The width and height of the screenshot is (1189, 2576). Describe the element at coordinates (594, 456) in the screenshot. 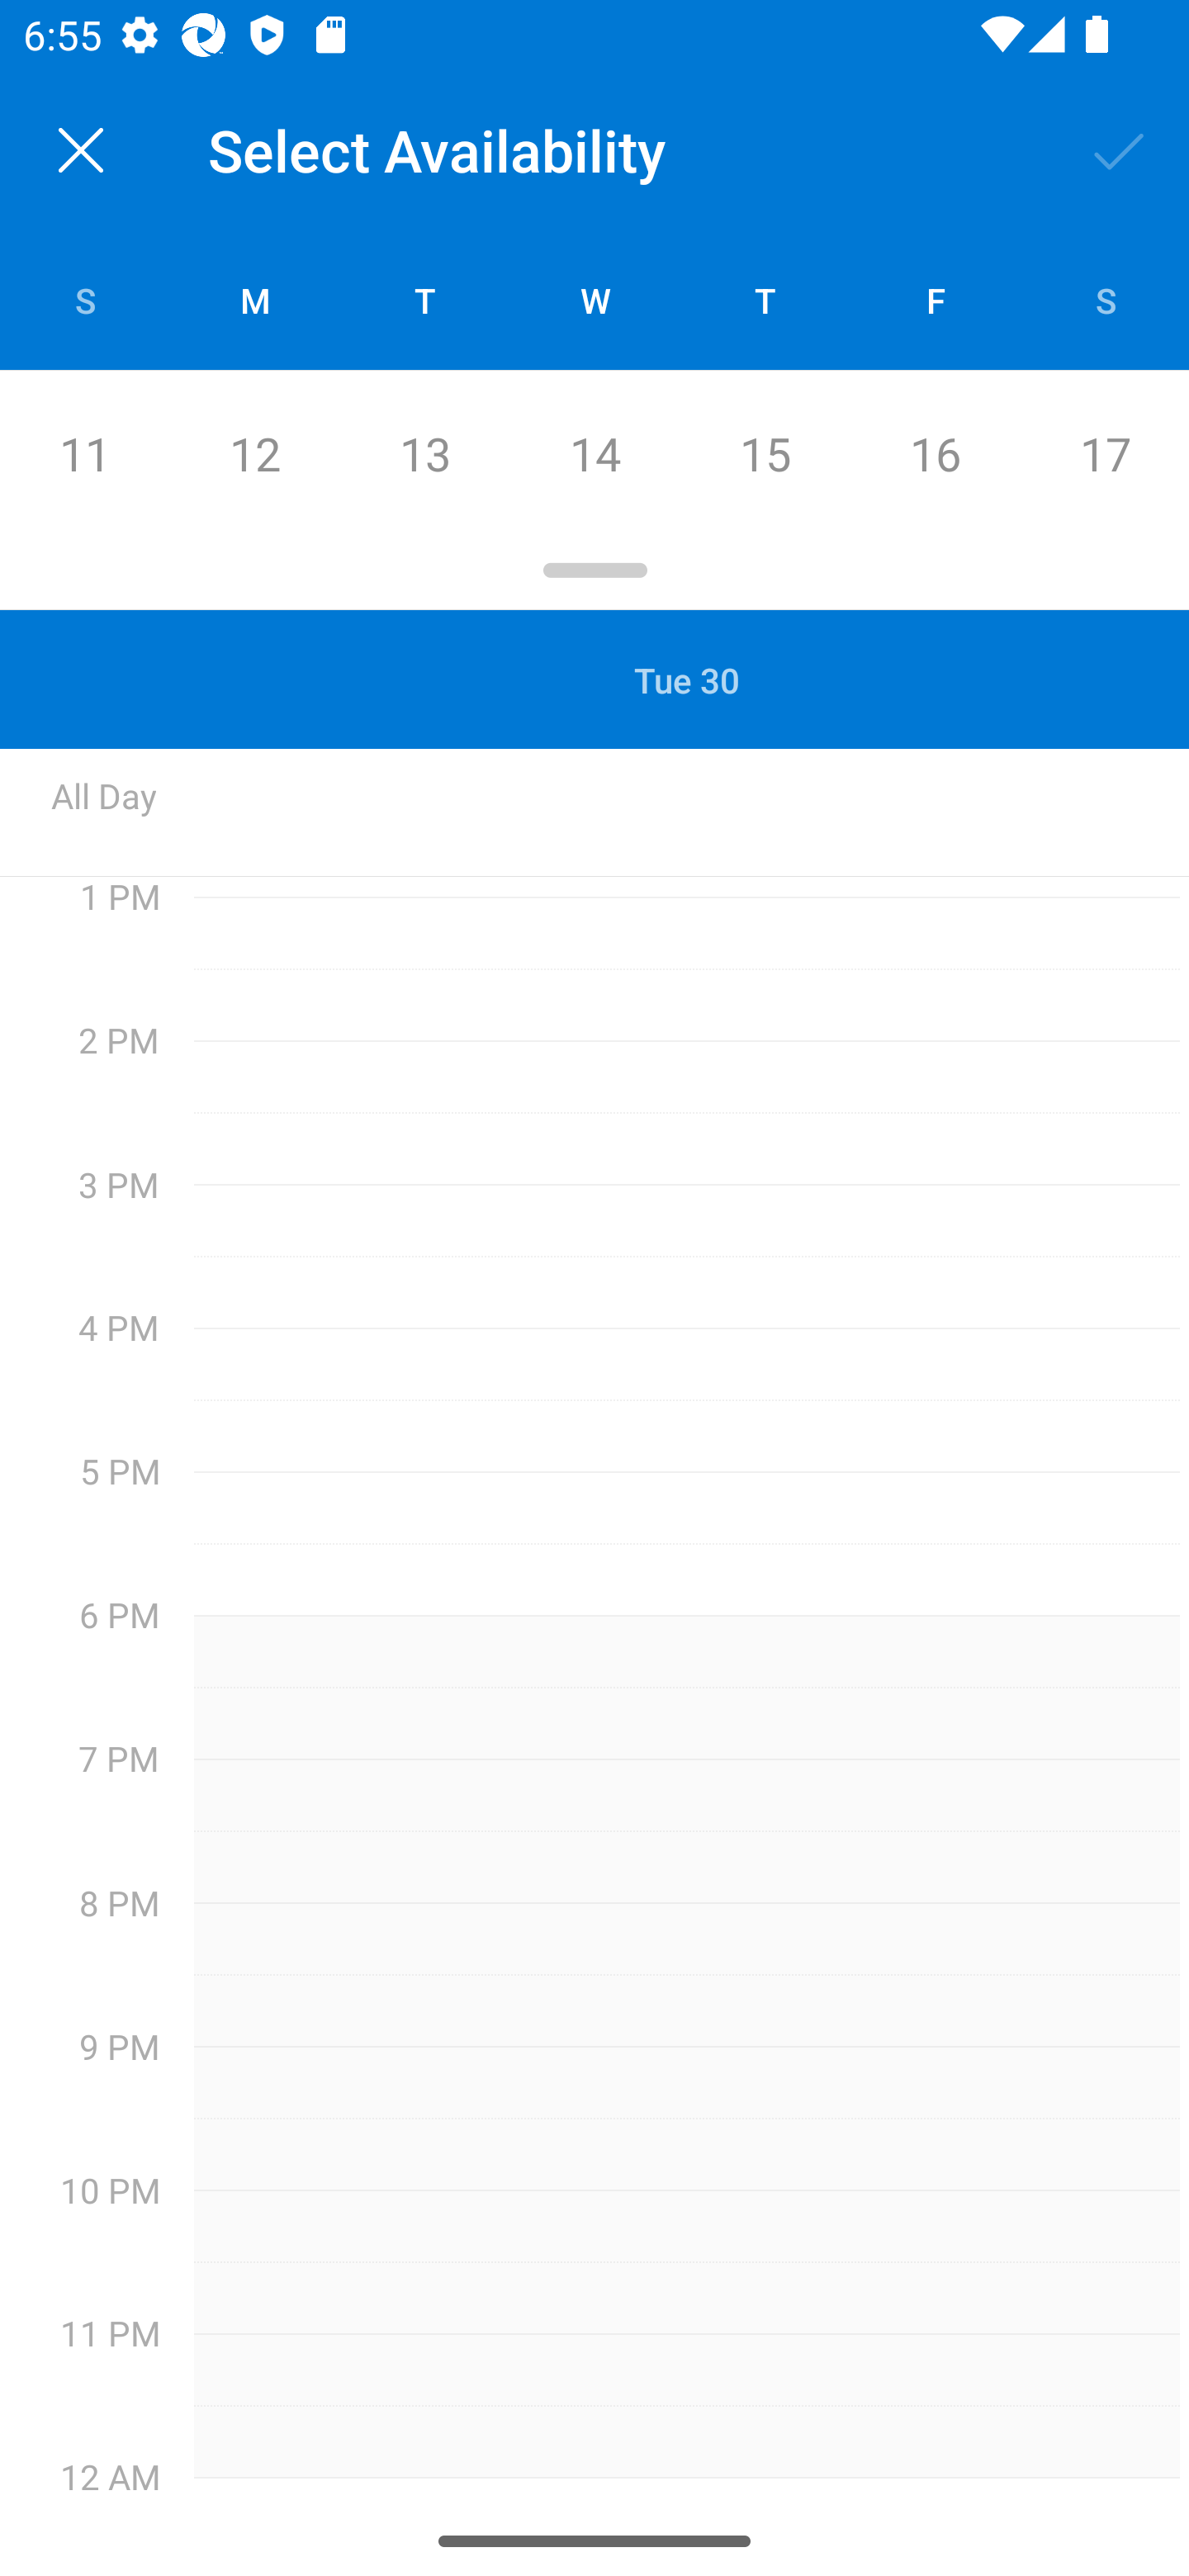

I see `14 Wednesday, February 14` at that location.